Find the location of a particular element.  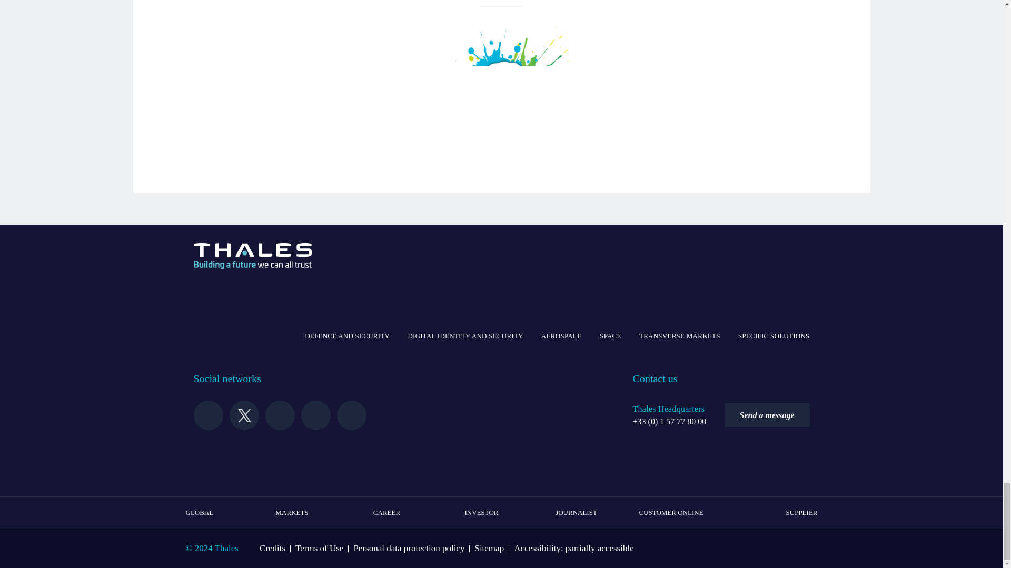

DIGITAL IDENTITY AND SECURITY is located at coordinates (464, 336).